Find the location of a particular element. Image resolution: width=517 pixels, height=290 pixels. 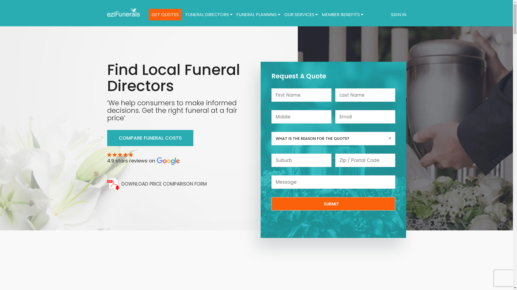

FUNERAL PLANNING is located at coordinates (258, 15).